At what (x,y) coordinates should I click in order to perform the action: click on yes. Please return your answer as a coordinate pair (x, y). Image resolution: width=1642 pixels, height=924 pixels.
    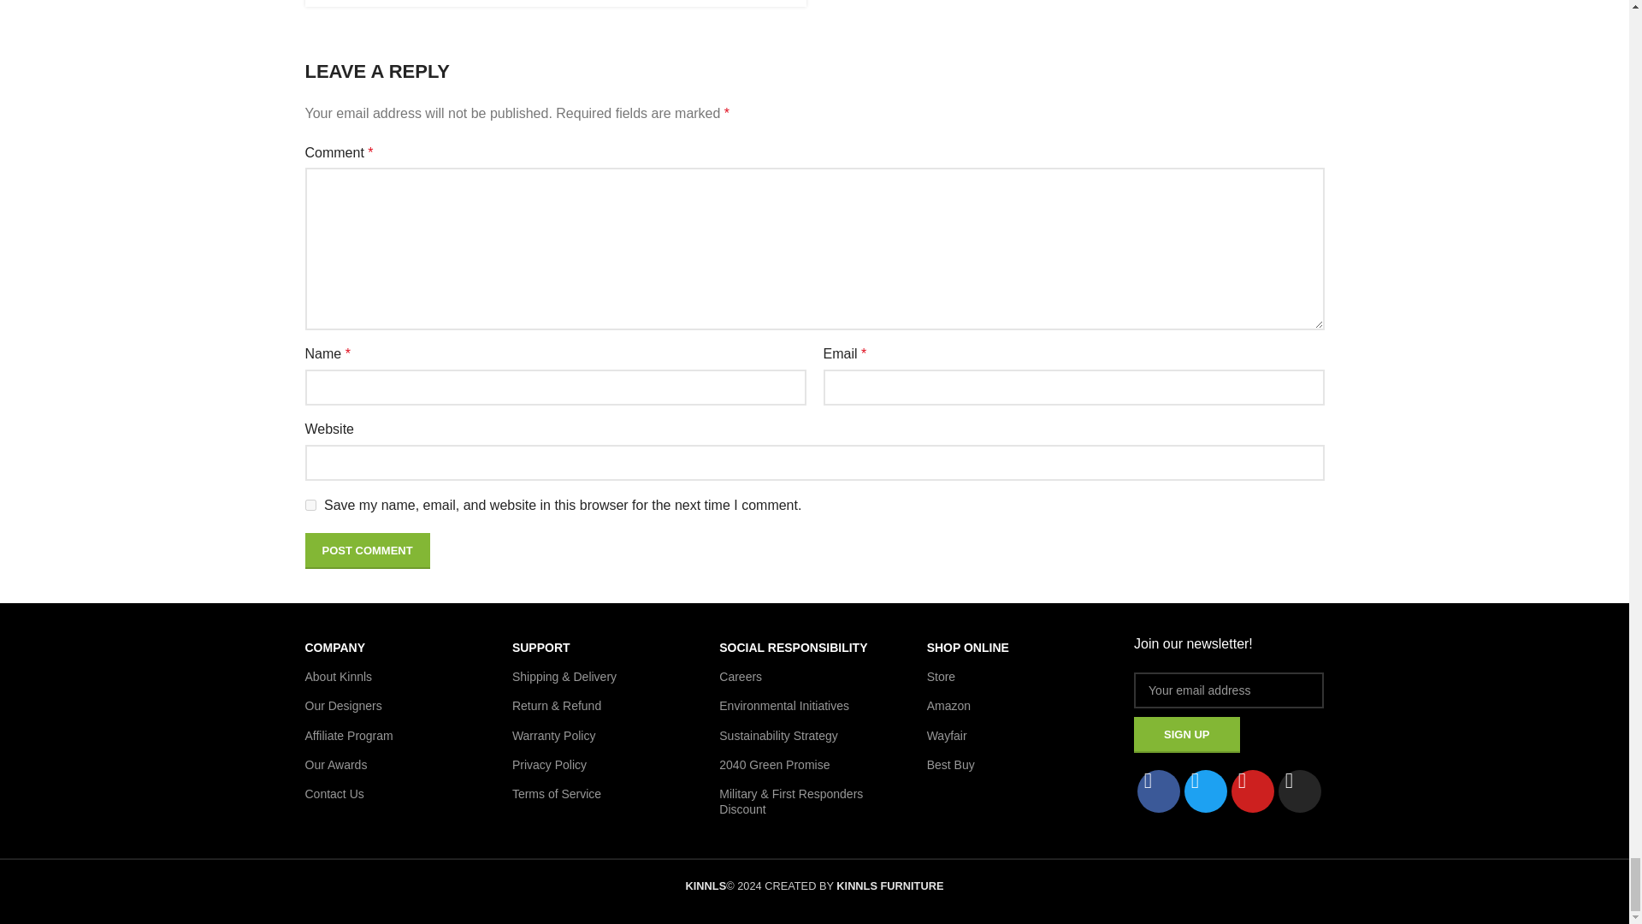
    Looking at the image, I should click on (310, 505).